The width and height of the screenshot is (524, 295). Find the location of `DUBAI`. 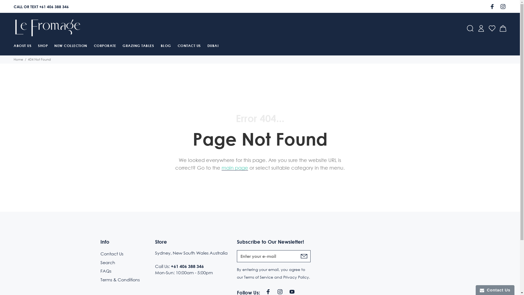

DUBAI is located at coordinates (212, 46).